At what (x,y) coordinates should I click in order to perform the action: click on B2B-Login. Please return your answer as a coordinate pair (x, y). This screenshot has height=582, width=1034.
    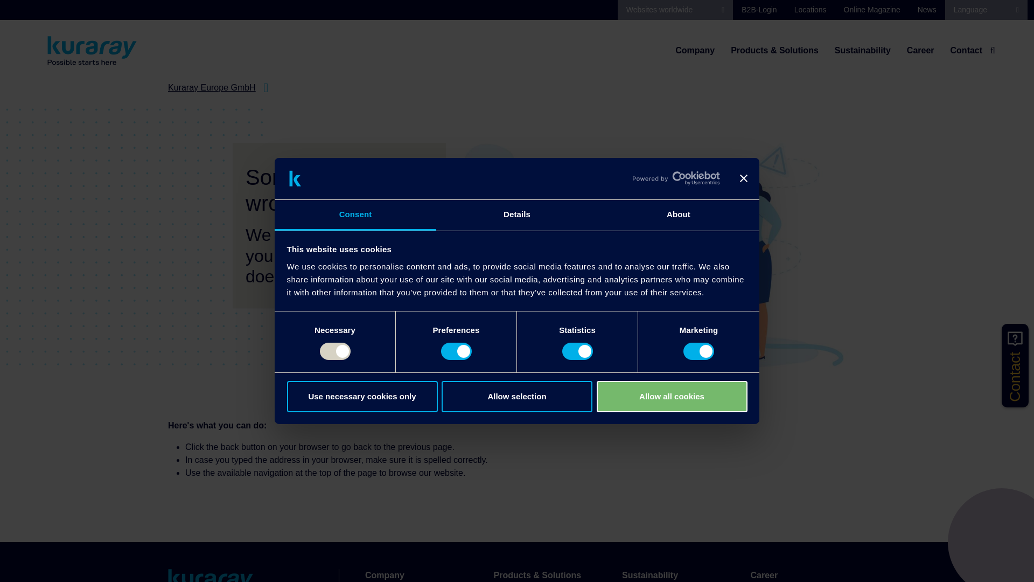
    Looking at the image, I should click on (759, 10).